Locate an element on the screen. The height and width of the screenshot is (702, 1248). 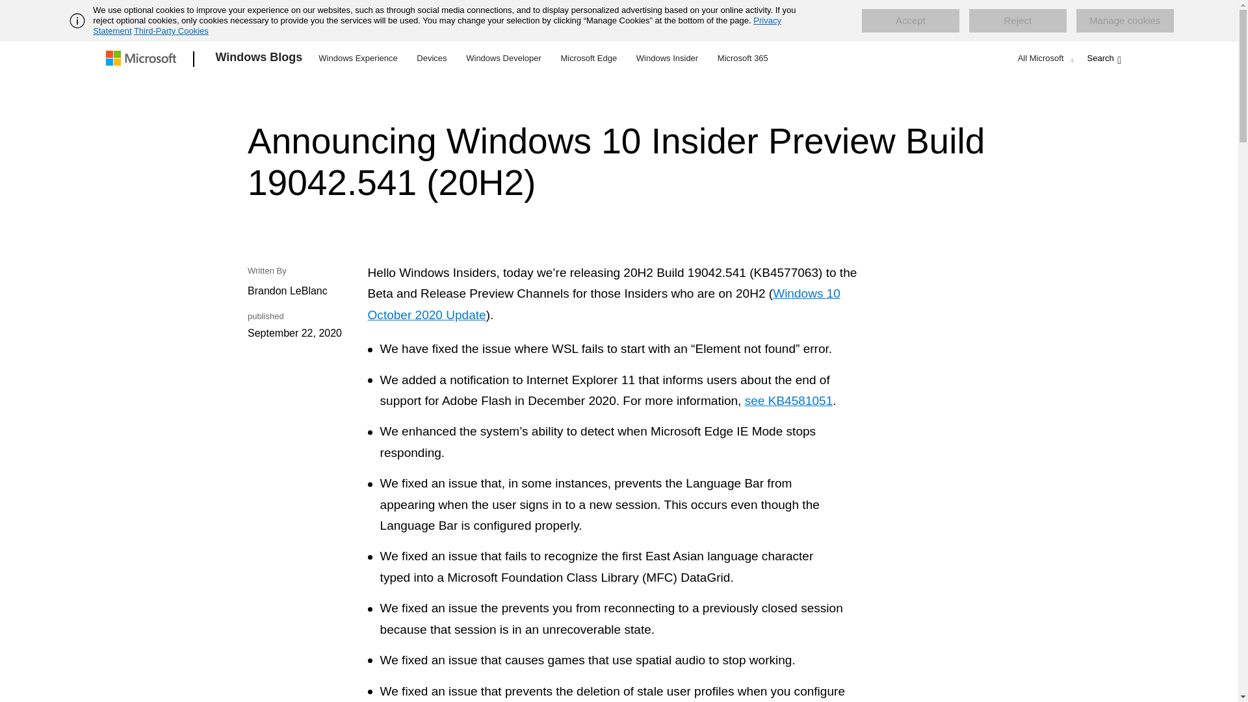
Reject is located at coordinates (1018, 21).